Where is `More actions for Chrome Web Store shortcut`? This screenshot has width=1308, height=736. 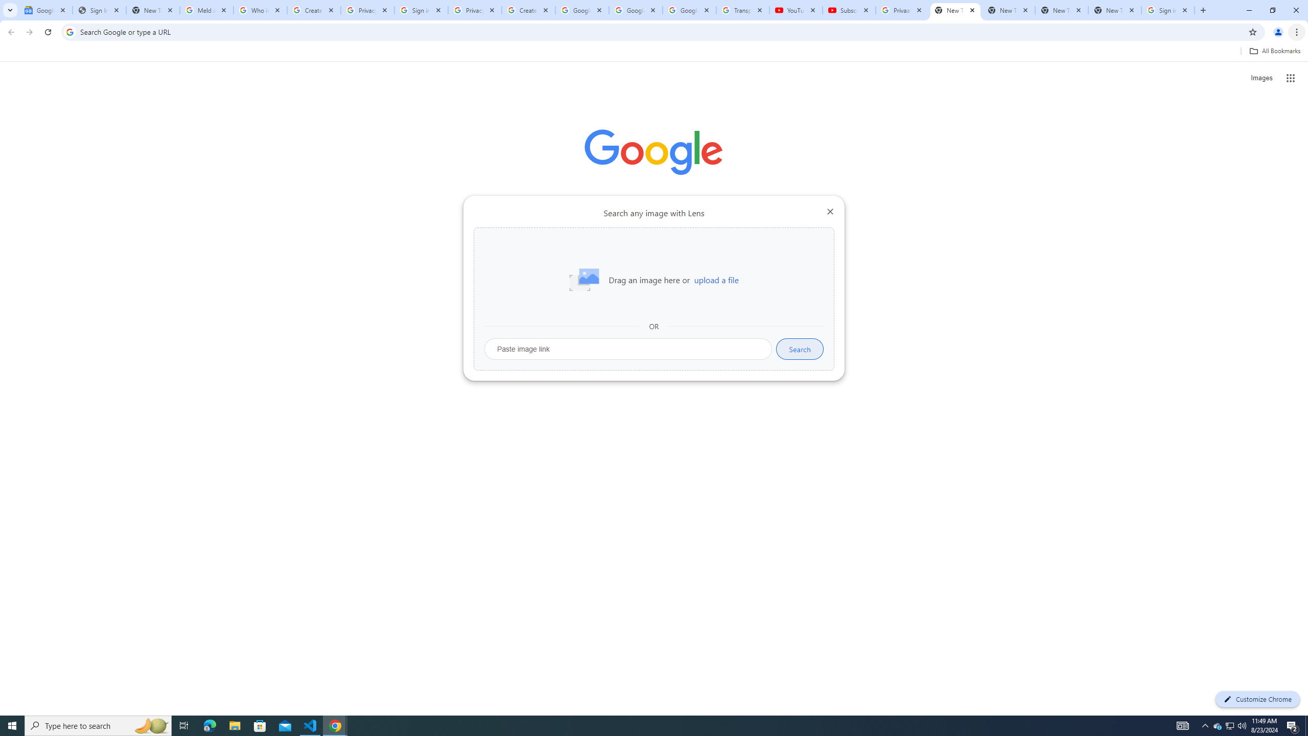 More actions for Chrome Web Store shortcut is located at coordinates (616, 238).